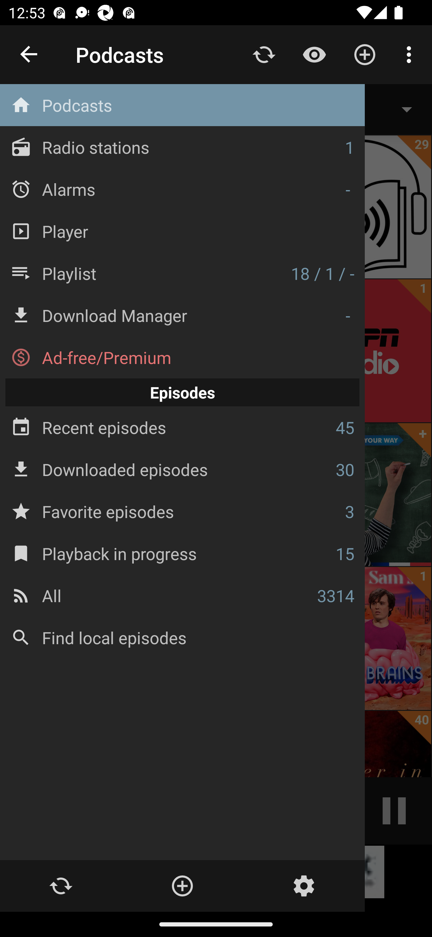 The width and height of the screenshot is (432, 937). What do you see at coordinates (182, 469) in the screenshot?
I see `Downloaded episodes 30` at bounding box center [182, 469].